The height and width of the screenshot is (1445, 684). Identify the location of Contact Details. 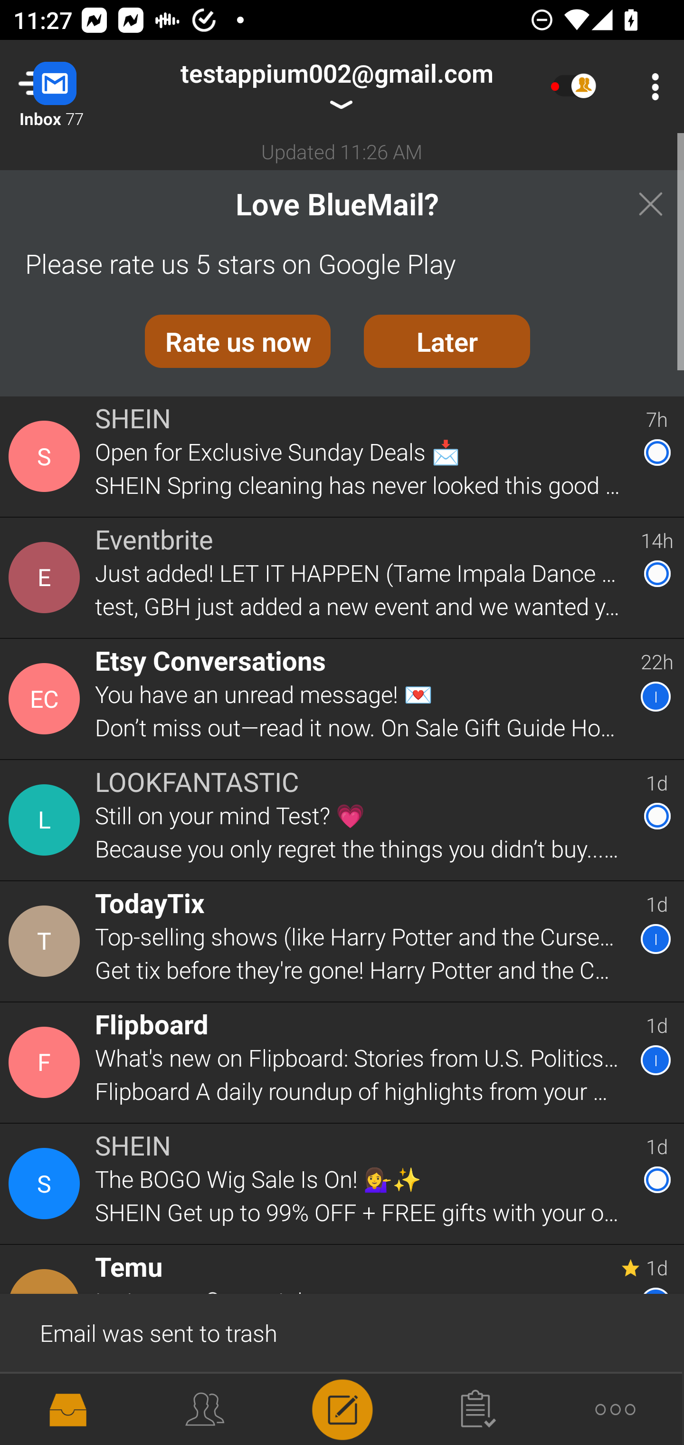
(47, 456).